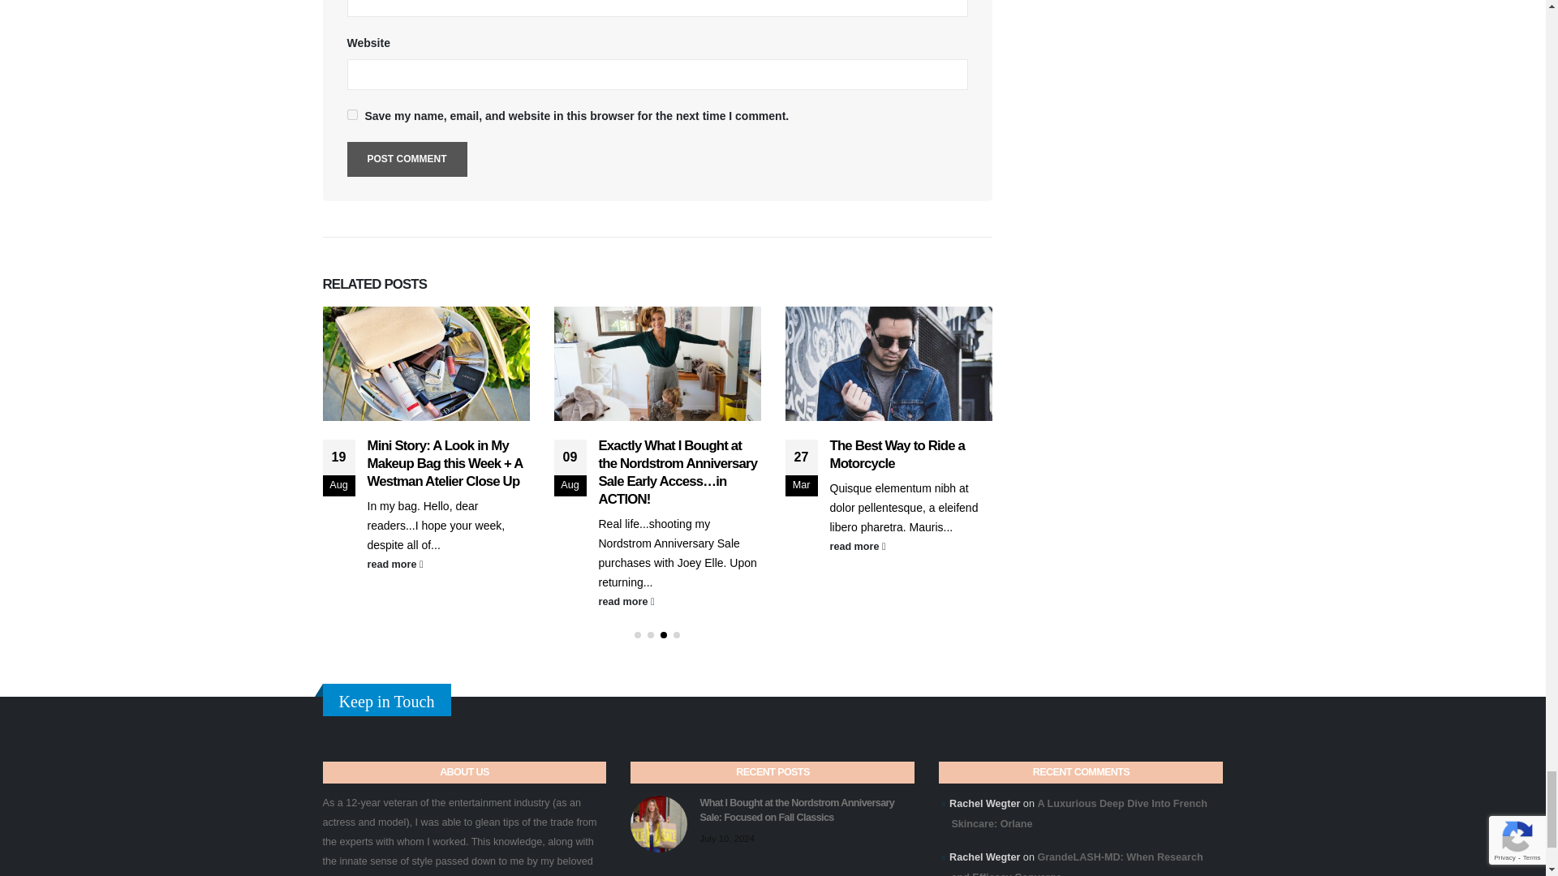 The height and width of the screenshot is (876, 1558). What do you see at coordinates (407, 159) in the screenshot?
I see `Post Comment` at bounding box center [407, 159].